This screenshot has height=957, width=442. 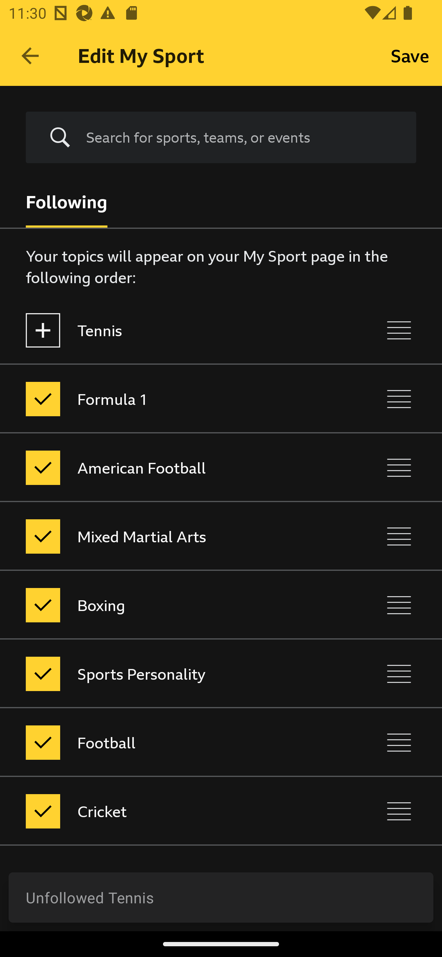 I want to click on American Football, so click(x=169, y=468).